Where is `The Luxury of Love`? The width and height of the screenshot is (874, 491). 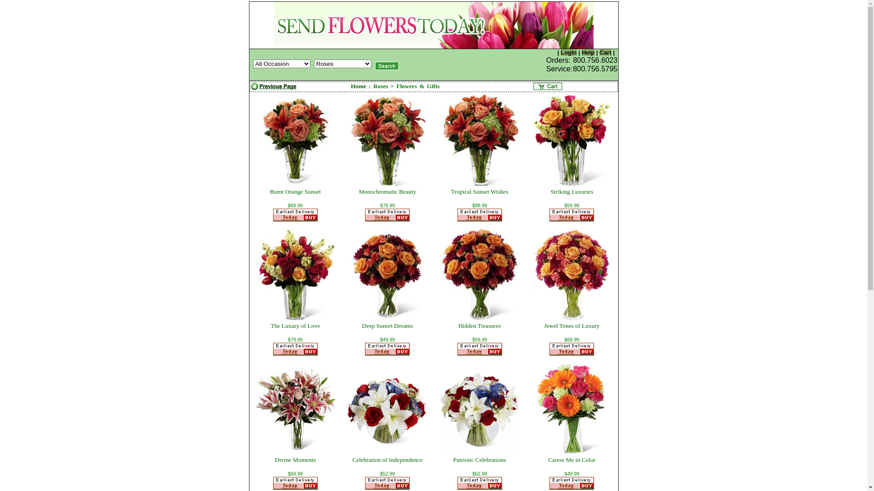
The Luxury of Love is located at coordinates (295, 326).